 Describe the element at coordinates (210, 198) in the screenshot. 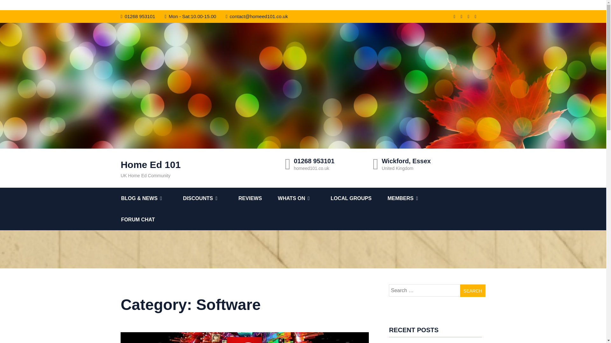

I see `DISCOUNTS` at that location.